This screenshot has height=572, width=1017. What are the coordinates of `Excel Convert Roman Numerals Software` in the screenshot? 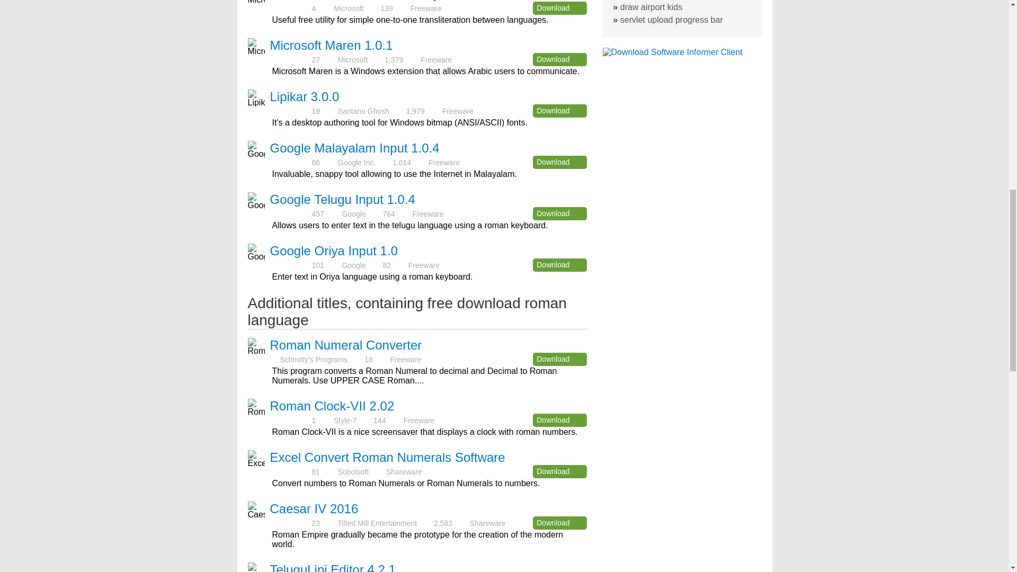 It's located at (388, 457).